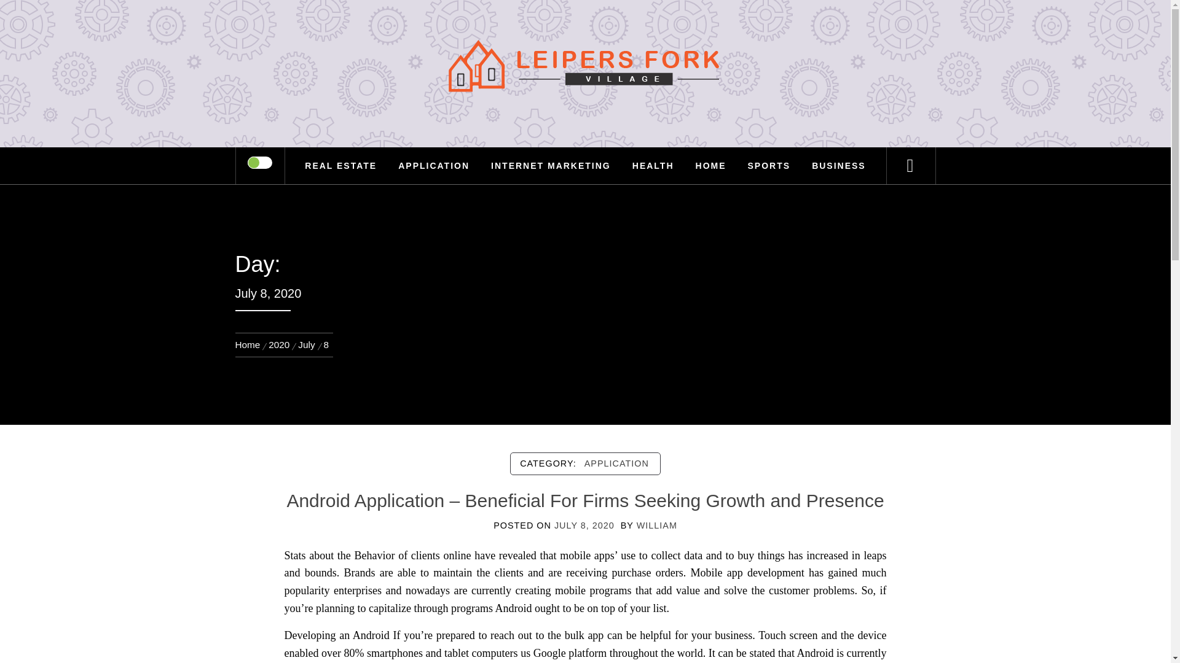 The image size is (1180, 663). What do you see at coordinates (250, 344) in the screenshot?
I see `Home` at bounding box center [250, 344].